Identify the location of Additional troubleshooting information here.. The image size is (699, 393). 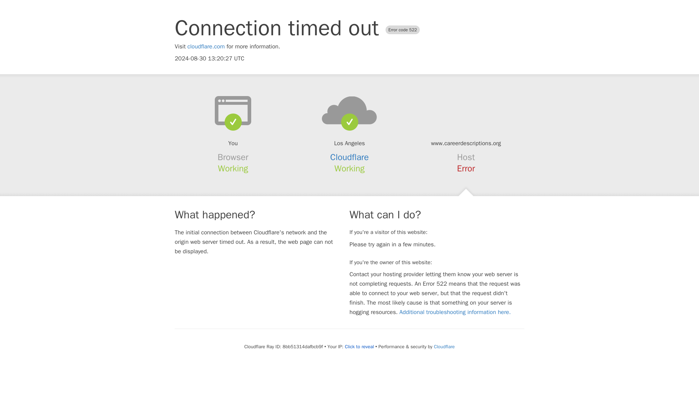
(455, 312).